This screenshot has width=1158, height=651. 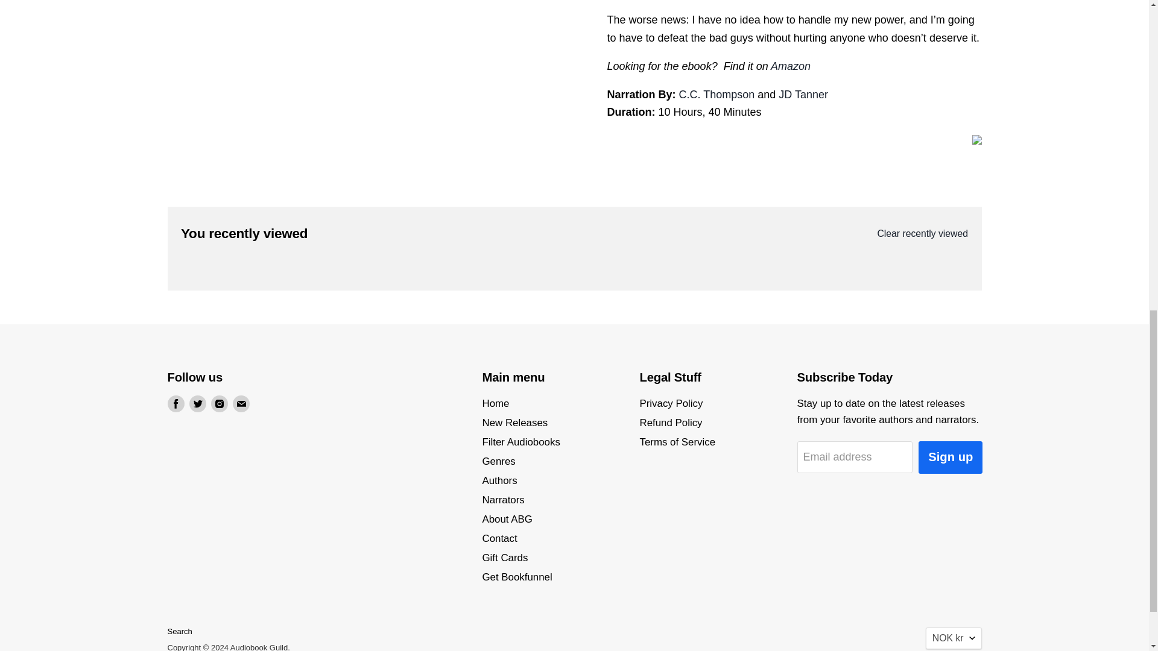 I want to click on Facebook, so click(x=176, y=403).